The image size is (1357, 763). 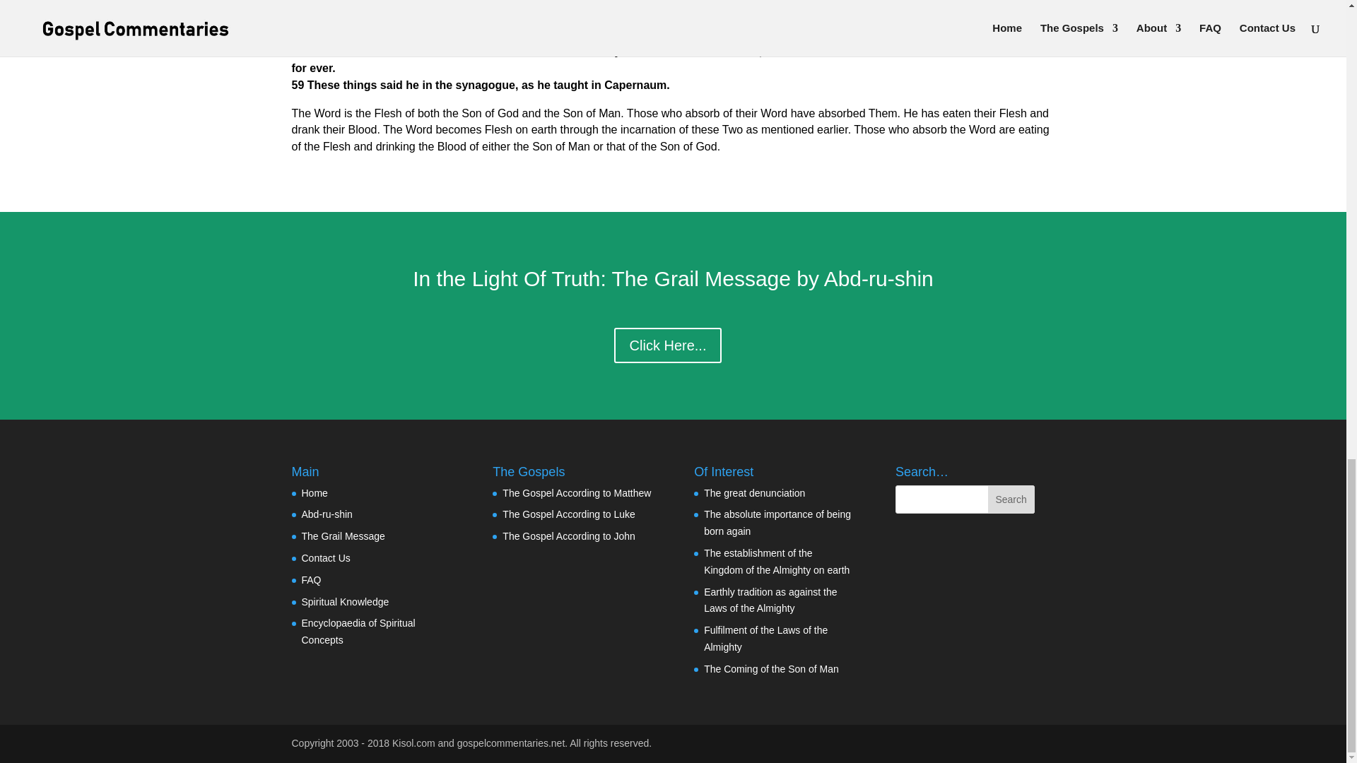 What do you see at coordinates (577, 493) in the screenshot?
I see `The Gospel According to Matthew` at bounding box center [577, 493].